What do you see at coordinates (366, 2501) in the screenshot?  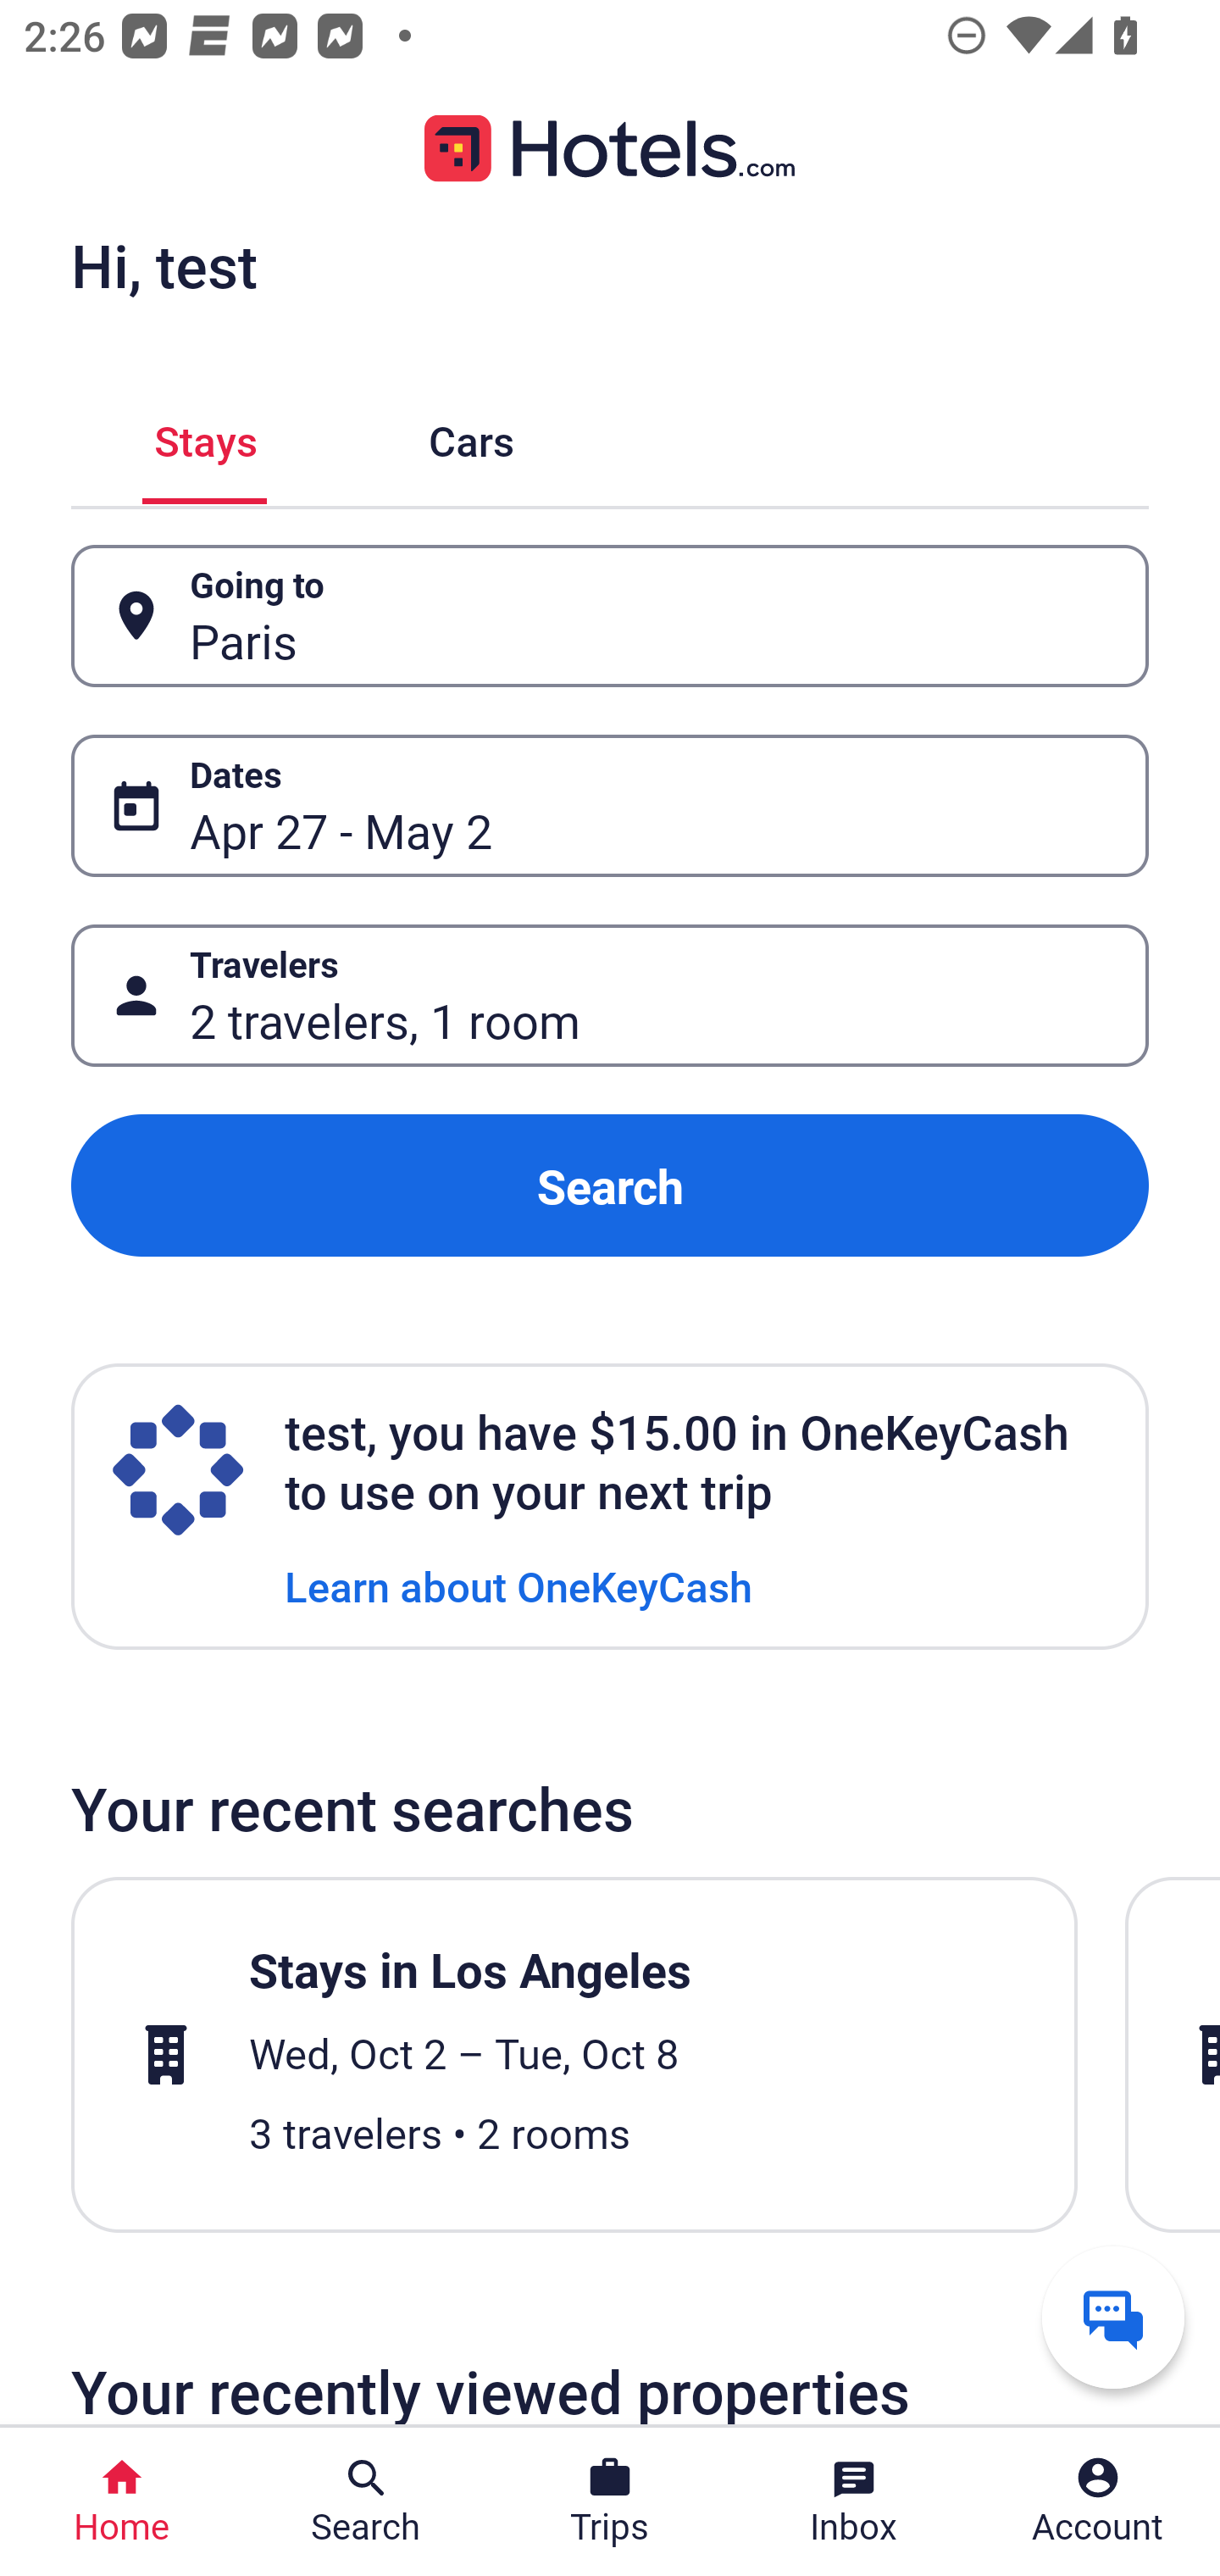 I see `Search Search Button` at bounding box center [366, 2501].